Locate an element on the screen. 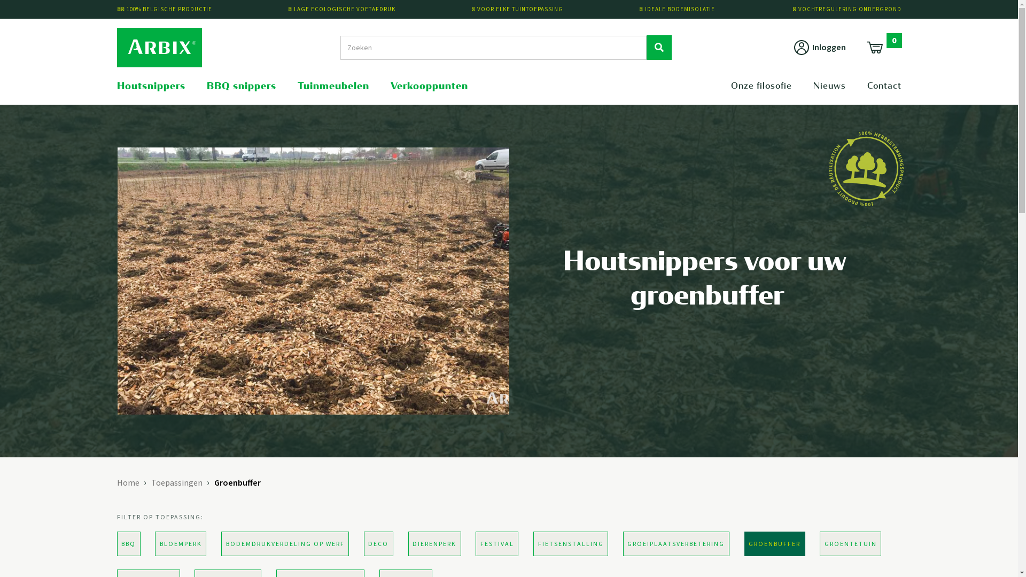 The width and height of the screenshot is (1026, 577). DIERENPERK is located at coordinates (435, 544).